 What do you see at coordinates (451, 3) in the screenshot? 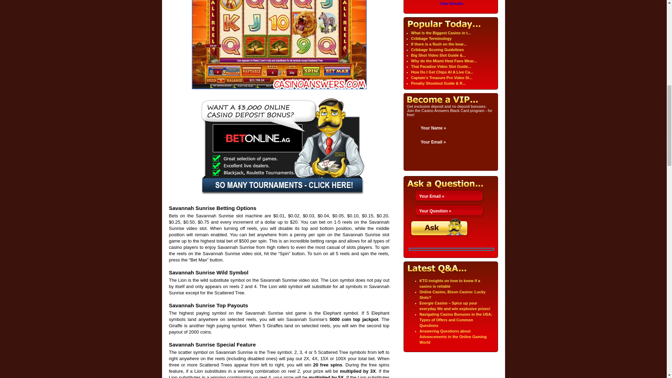
I see `View Results Of This Poll` at bounding box center [451, 3].